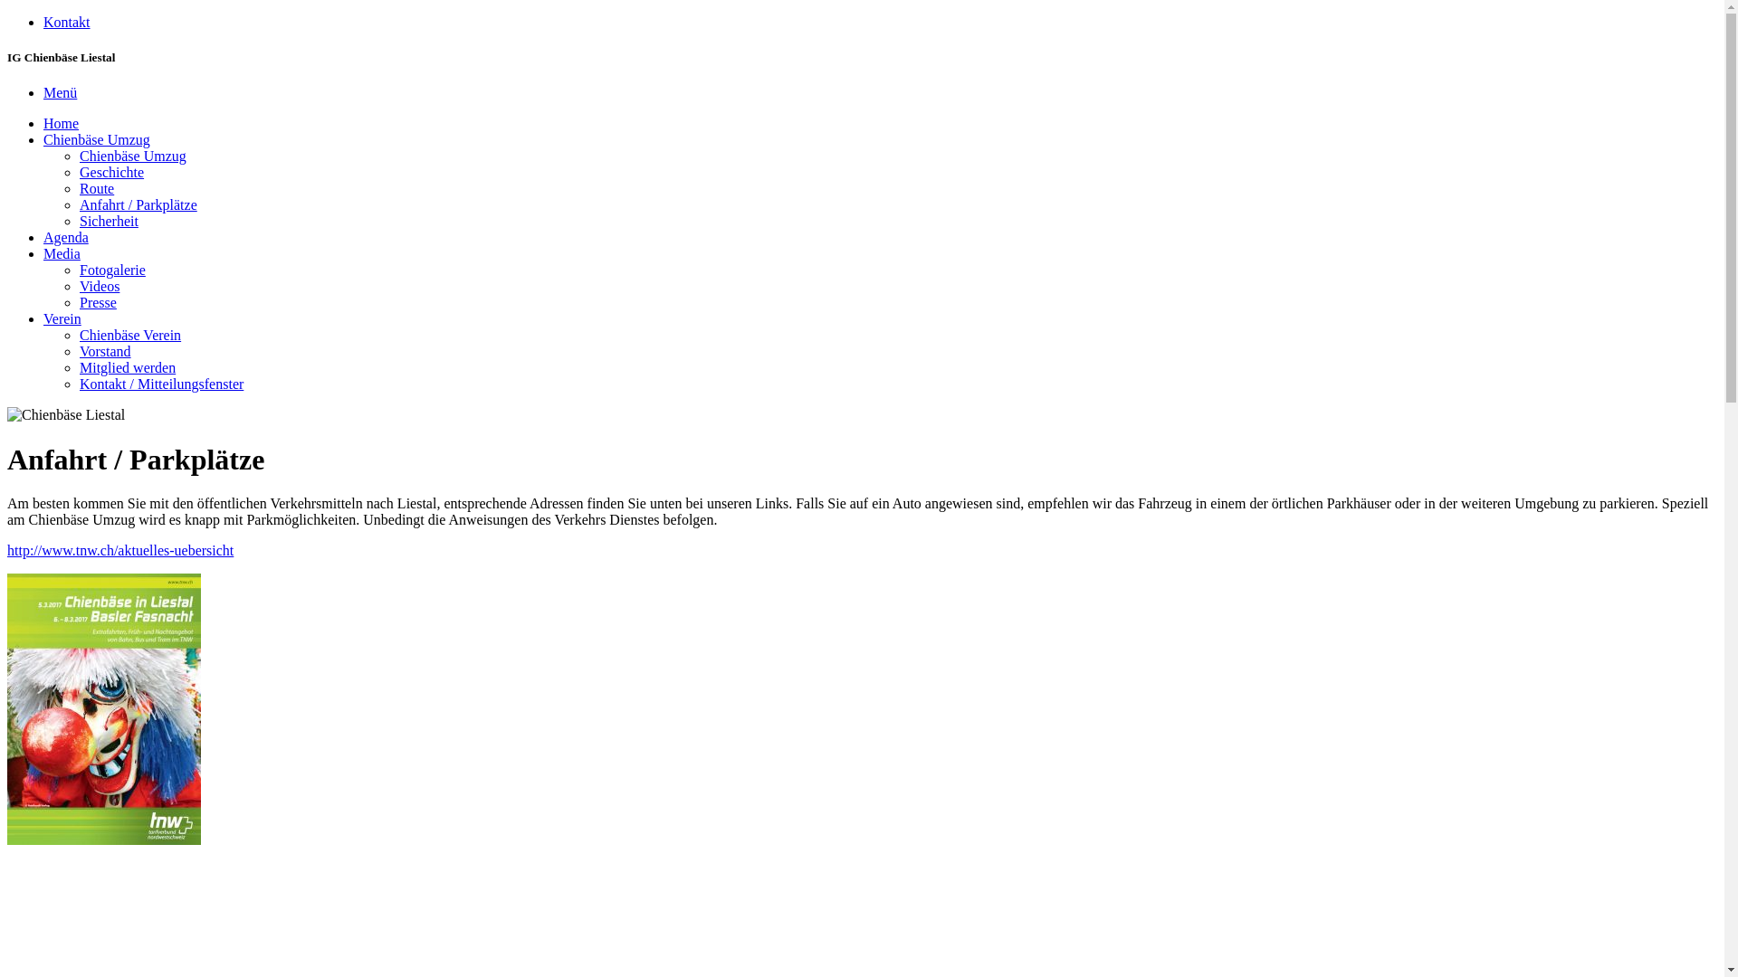 The image size is (1738, 977). What do you see at coordinates (100, 286) in the screenshot?
I see `Videos` at bounding box center [100, 286].